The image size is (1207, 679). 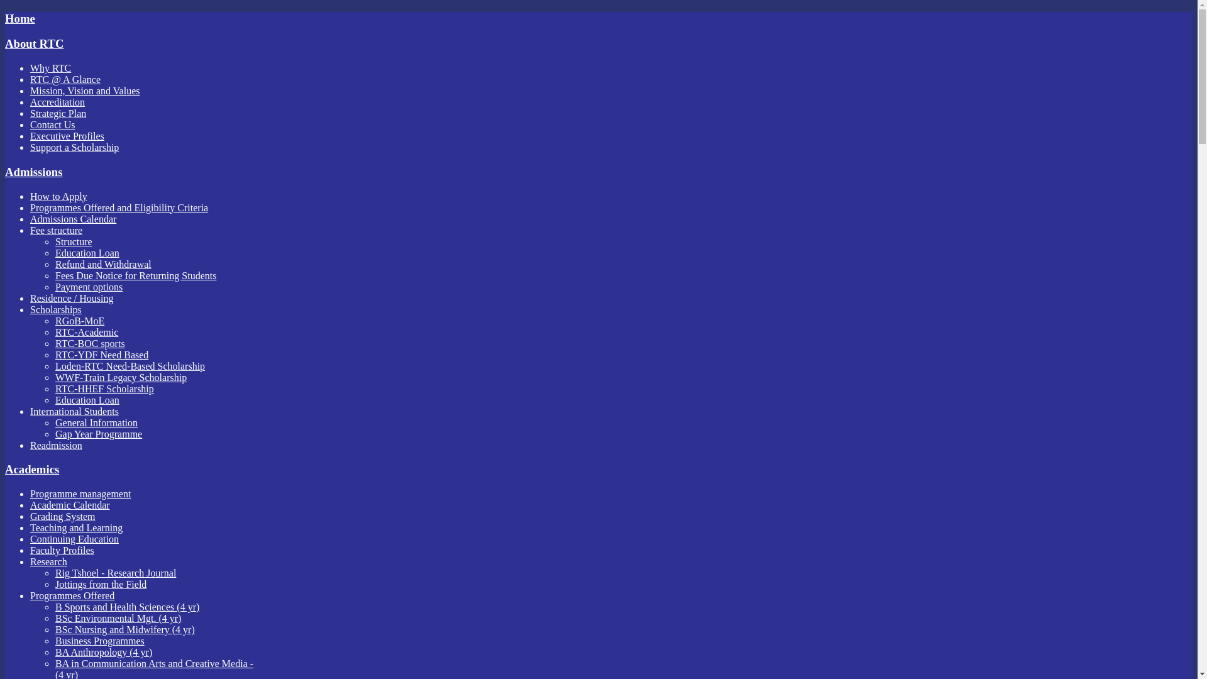 What do you see at coordinates (58, 102) in the screenshot?
I see `Accreditation` at bounding box center [58, 102].